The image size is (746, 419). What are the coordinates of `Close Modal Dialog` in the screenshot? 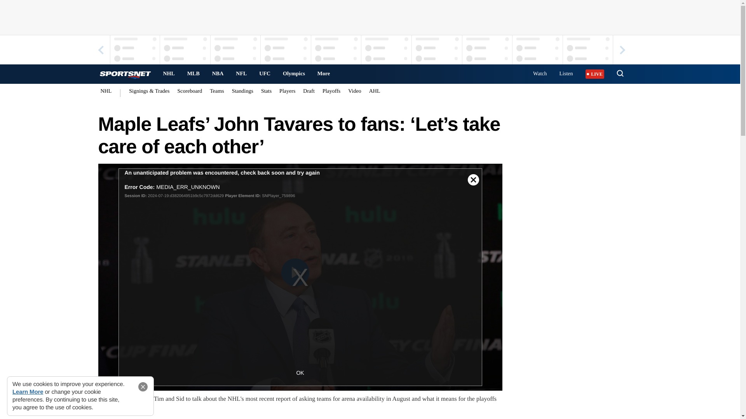 It's located at (474, 177).